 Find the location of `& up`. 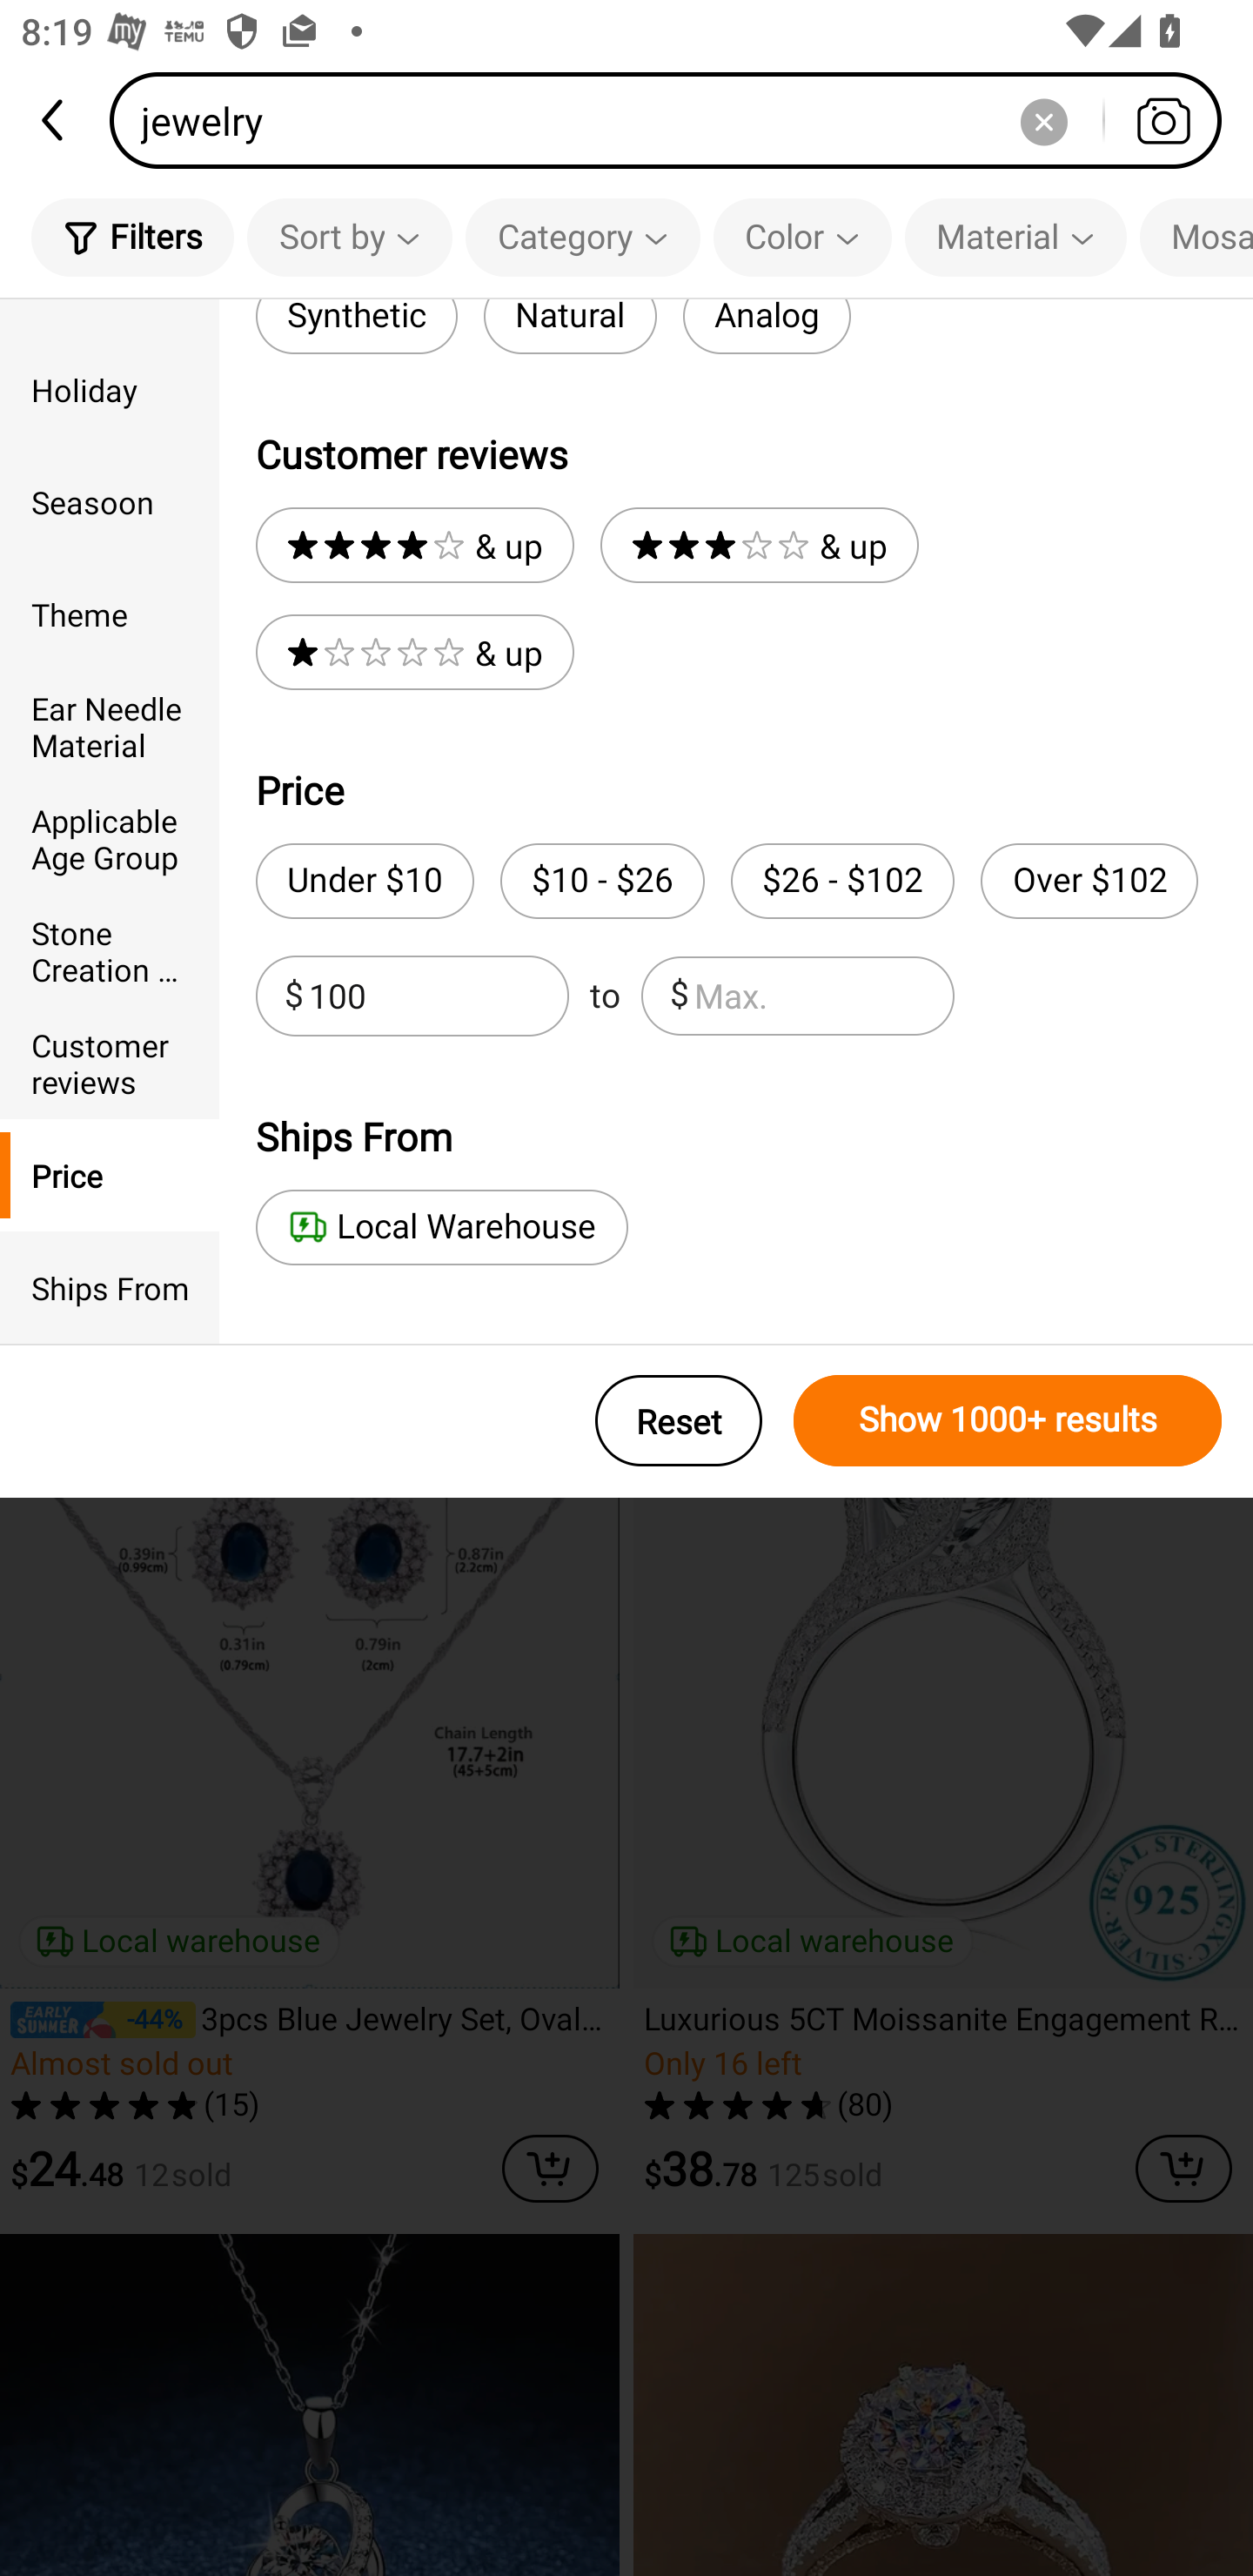

& up is located at coordinates (414, 545).